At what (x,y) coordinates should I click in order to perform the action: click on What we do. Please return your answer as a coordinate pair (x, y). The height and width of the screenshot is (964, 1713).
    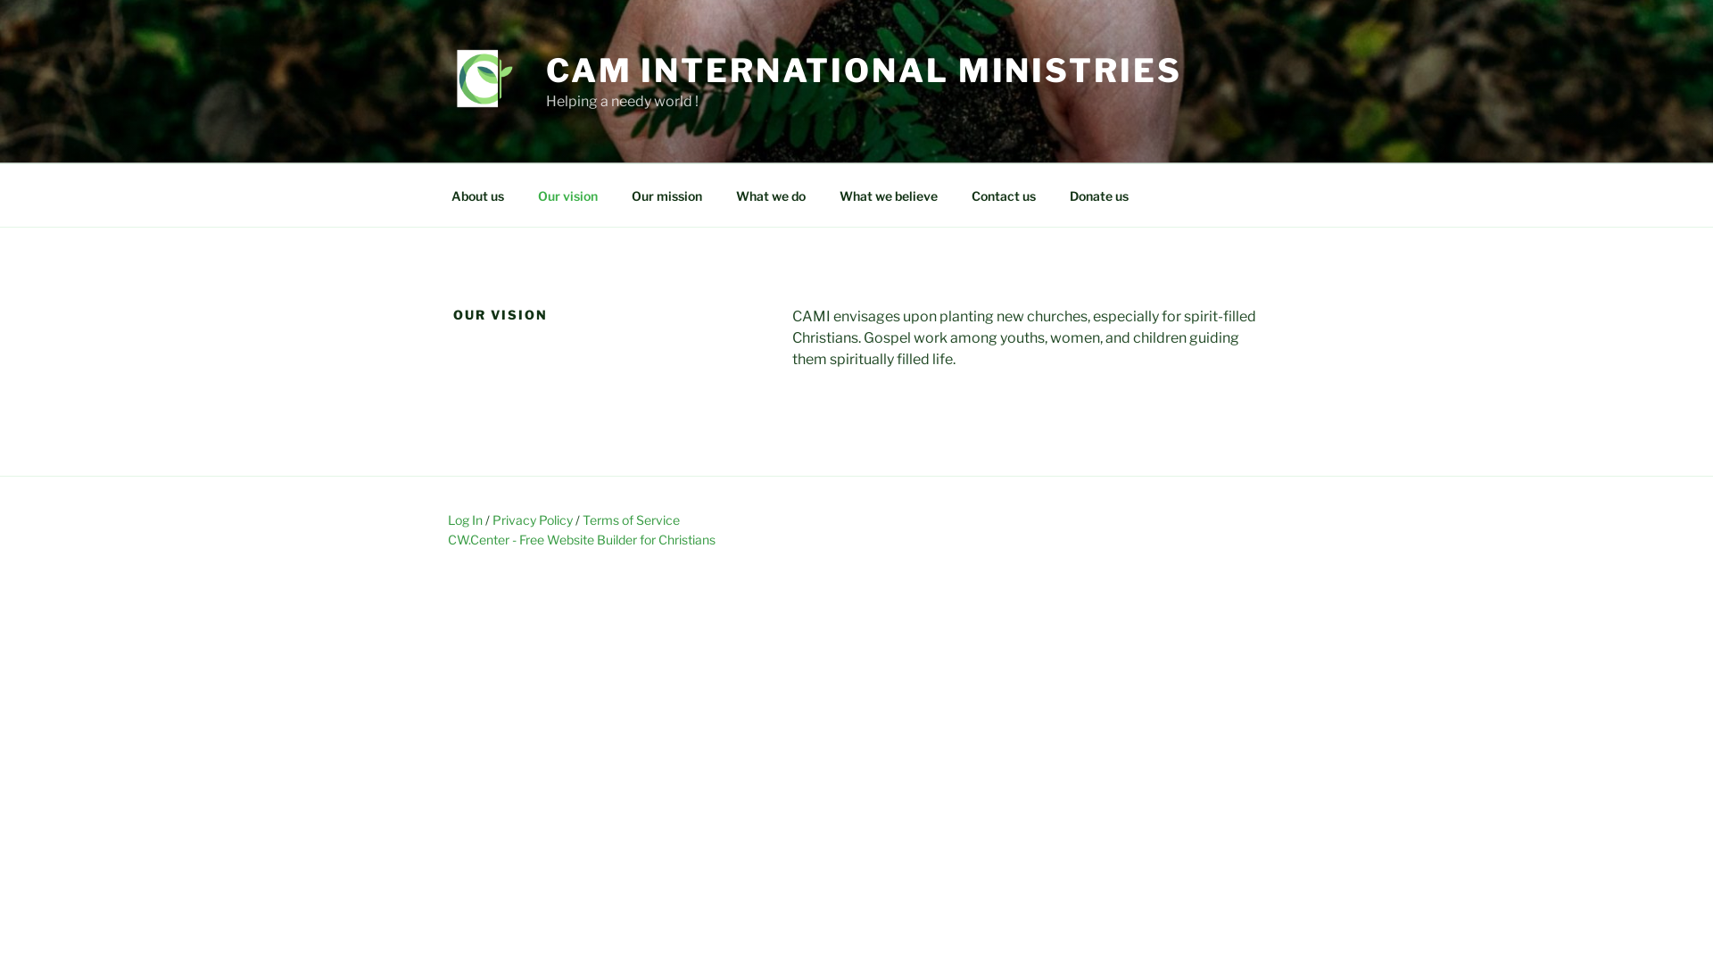
    Looking at the image, I should click on (771, 195).